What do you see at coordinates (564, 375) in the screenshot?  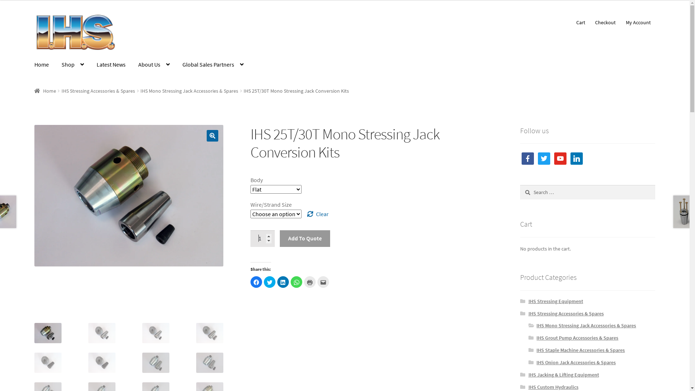 I see `IHS Jacking & Lifting Equipment` at bounding box center [564, 375].